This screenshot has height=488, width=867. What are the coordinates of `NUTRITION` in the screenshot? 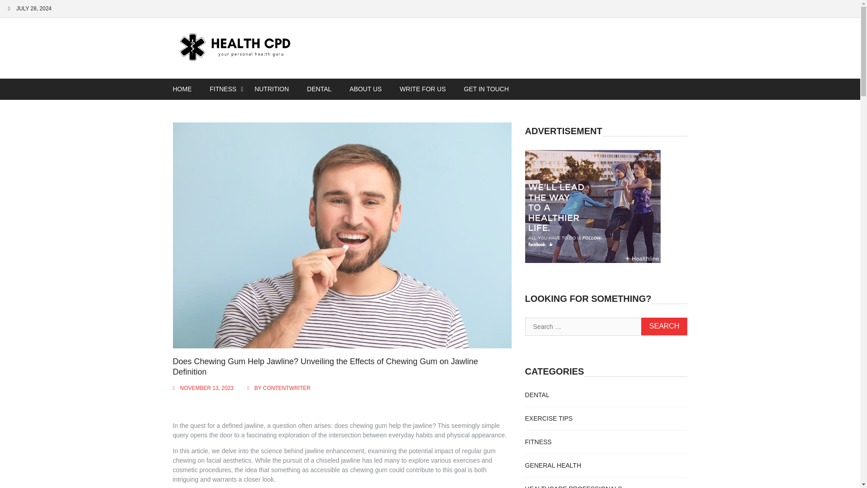 It's located at (272, 89).